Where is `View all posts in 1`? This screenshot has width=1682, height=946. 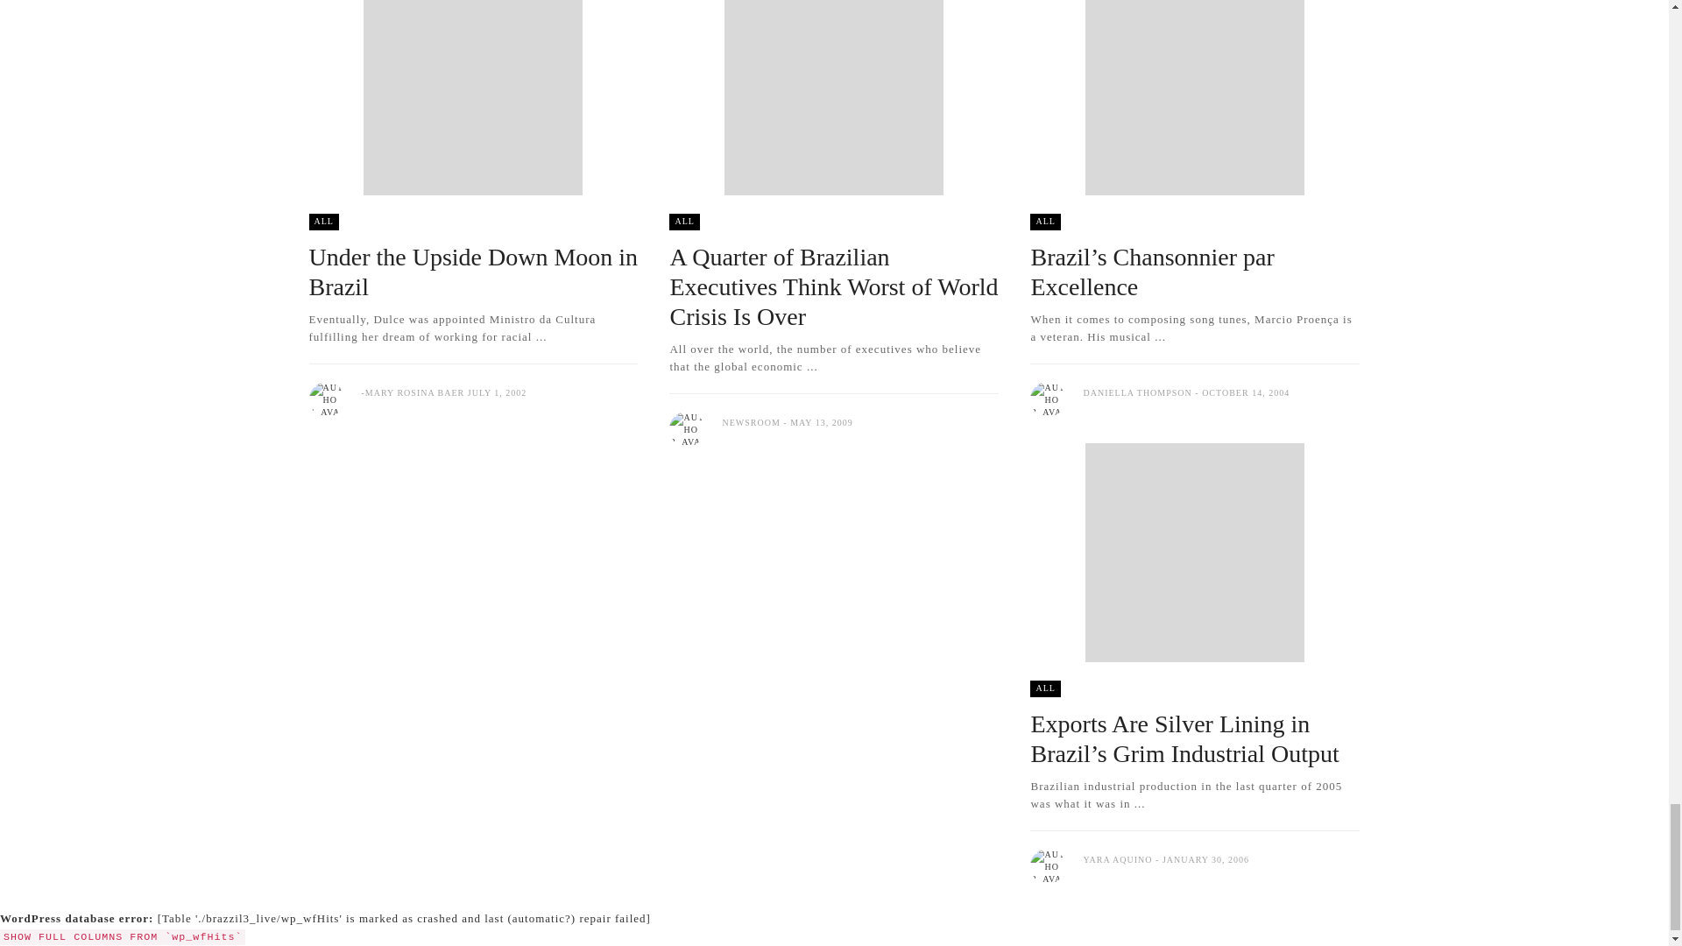 View all posts in 1 is located at coordinates (322, 222).